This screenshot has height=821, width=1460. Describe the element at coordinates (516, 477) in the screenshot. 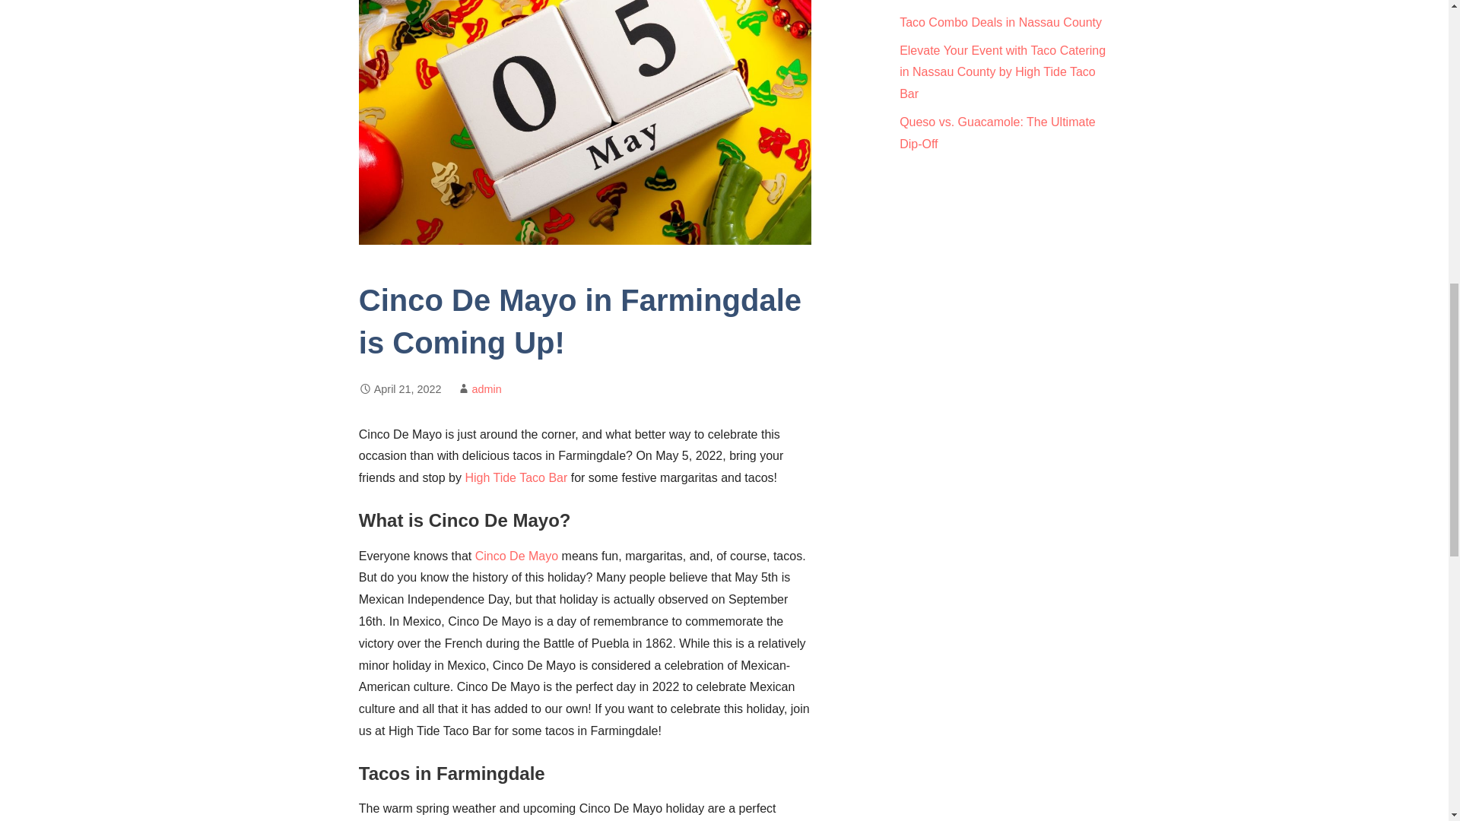

I see `High Tide Taco Bar` at that location.